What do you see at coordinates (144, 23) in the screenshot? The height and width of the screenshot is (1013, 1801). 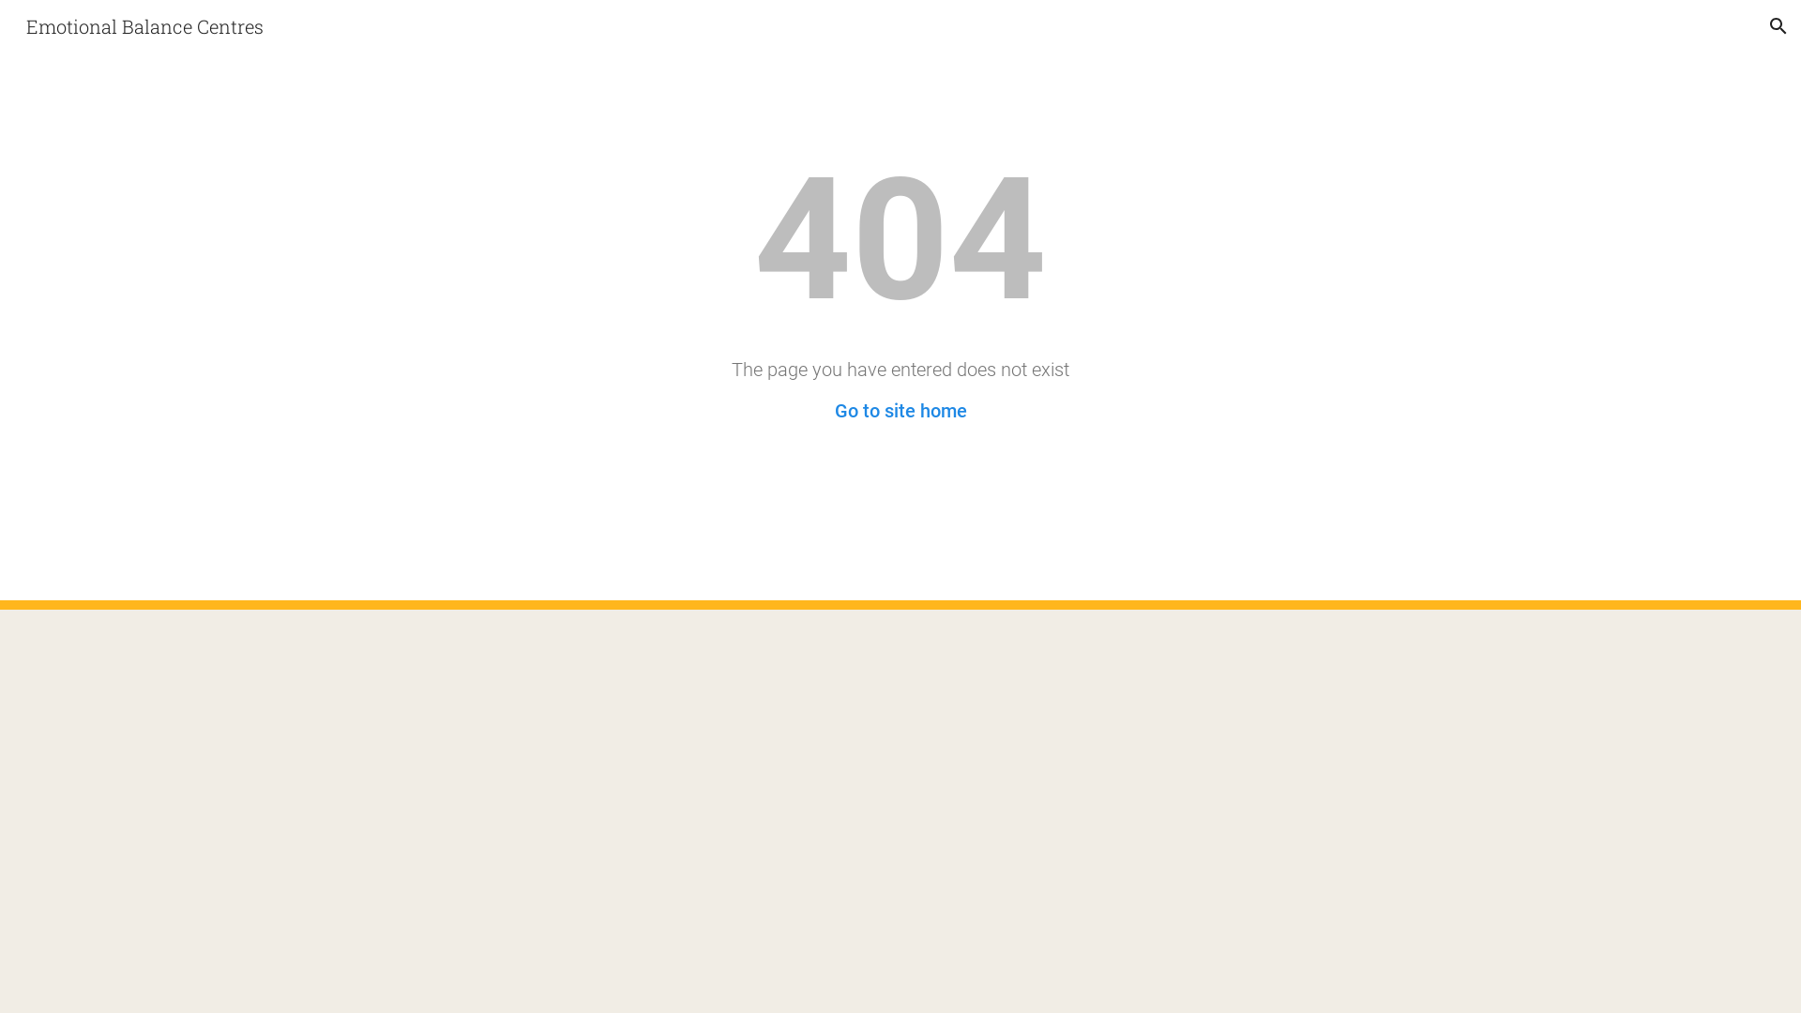 I see `Emotional Balance Centres` at bounding box center [144, 23].